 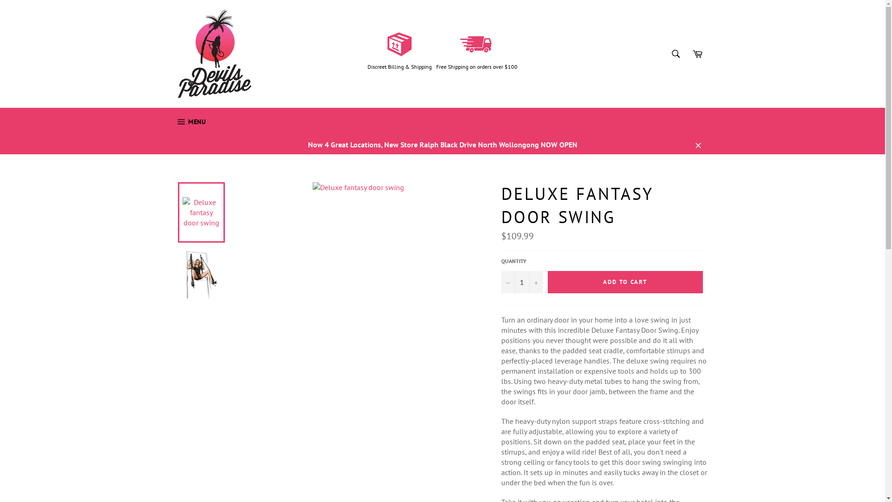 I want to click on Cart, so click(x=697, y=53).